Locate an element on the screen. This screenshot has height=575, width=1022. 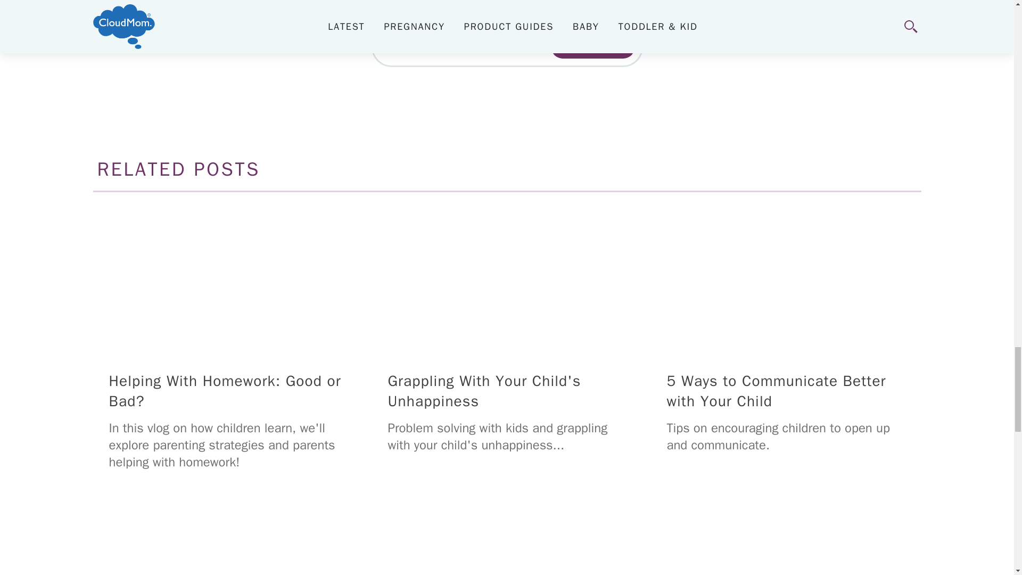
Creating a Parenting Partnership is located at coordinates (785, 541).